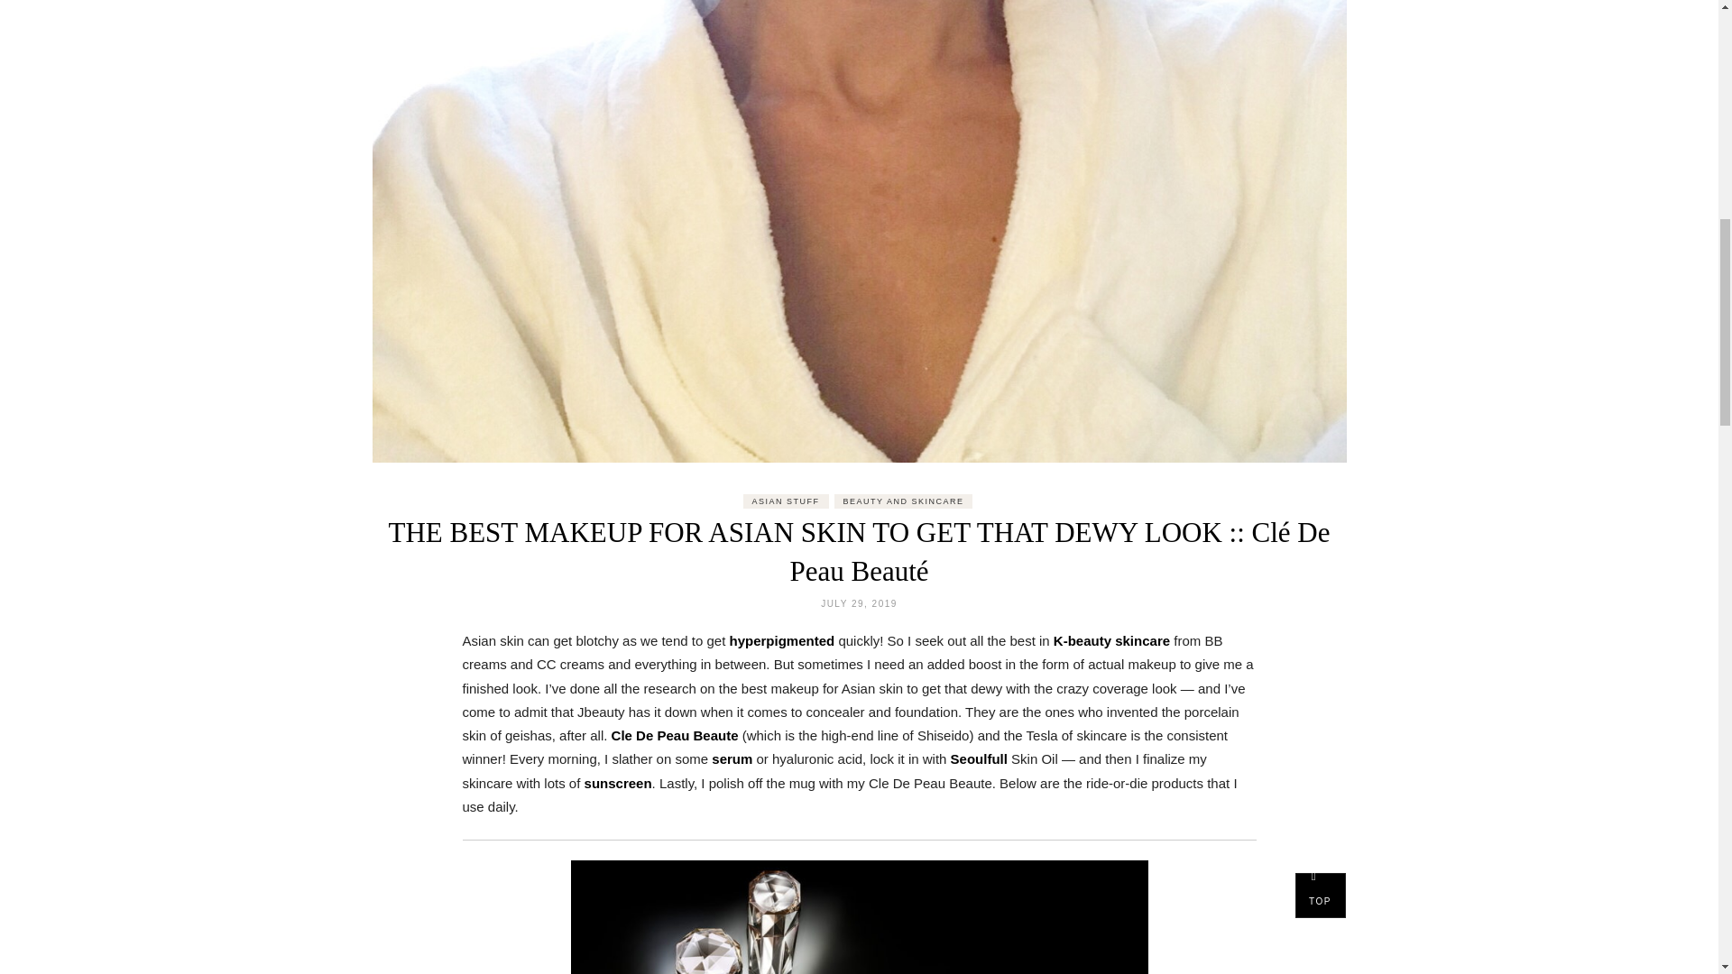 The image size is (1732, 974). I want to click on BEAUTY AND SKINCARE, so click(904, 501).